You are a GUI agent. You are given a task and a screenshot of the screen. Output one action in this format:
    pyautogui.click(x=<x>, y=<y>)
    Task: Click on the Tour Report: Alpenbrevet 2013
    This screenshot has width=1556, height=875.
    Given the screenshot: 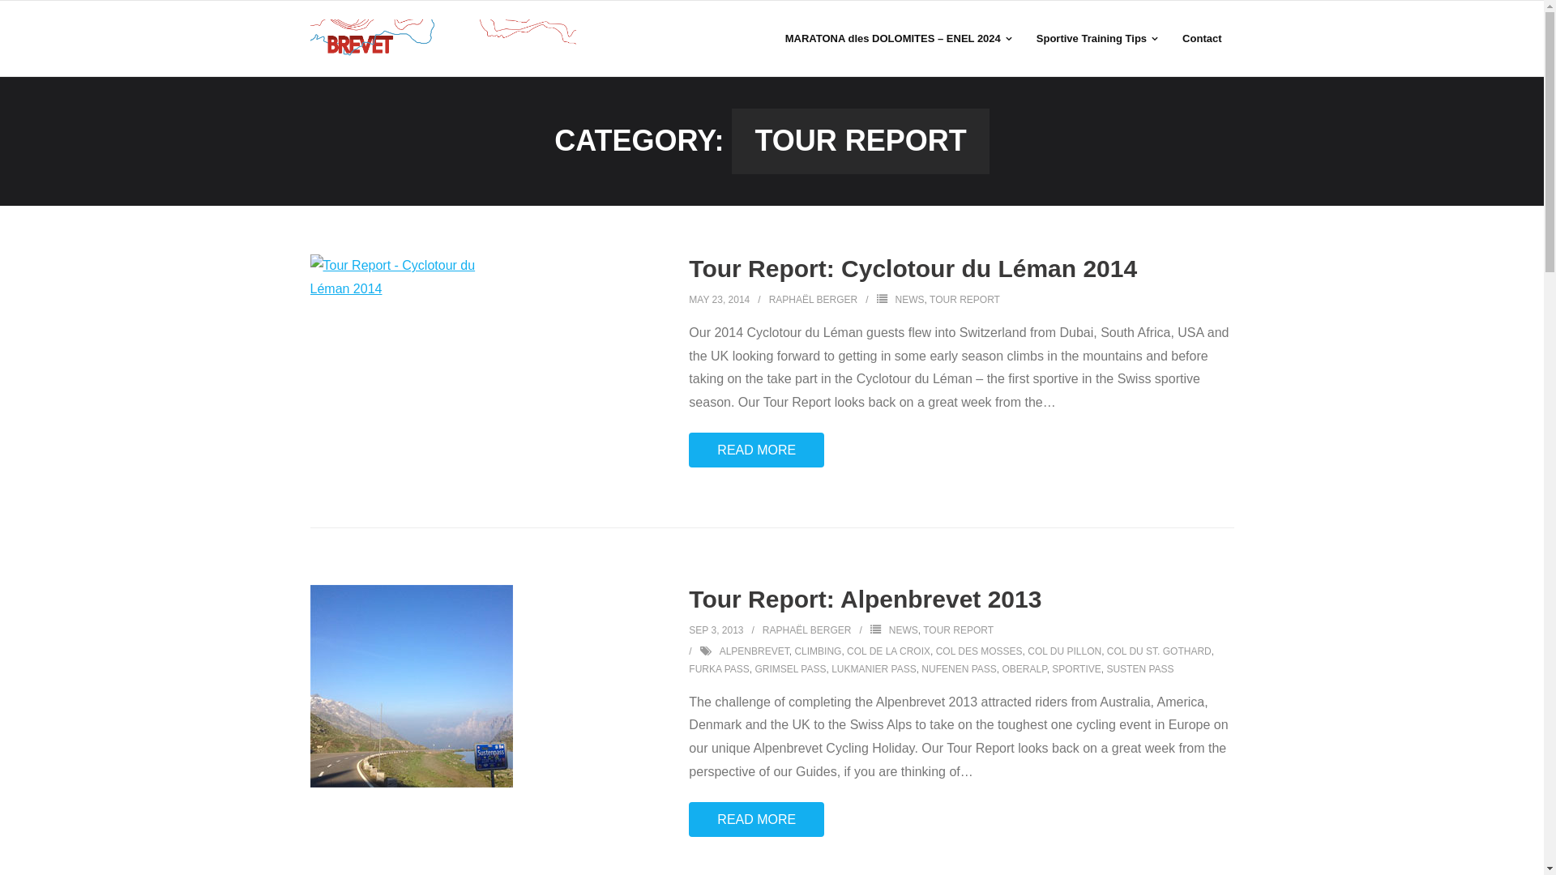 What is the action you would take?
    pyautogui.click(x=866, y=600)
    